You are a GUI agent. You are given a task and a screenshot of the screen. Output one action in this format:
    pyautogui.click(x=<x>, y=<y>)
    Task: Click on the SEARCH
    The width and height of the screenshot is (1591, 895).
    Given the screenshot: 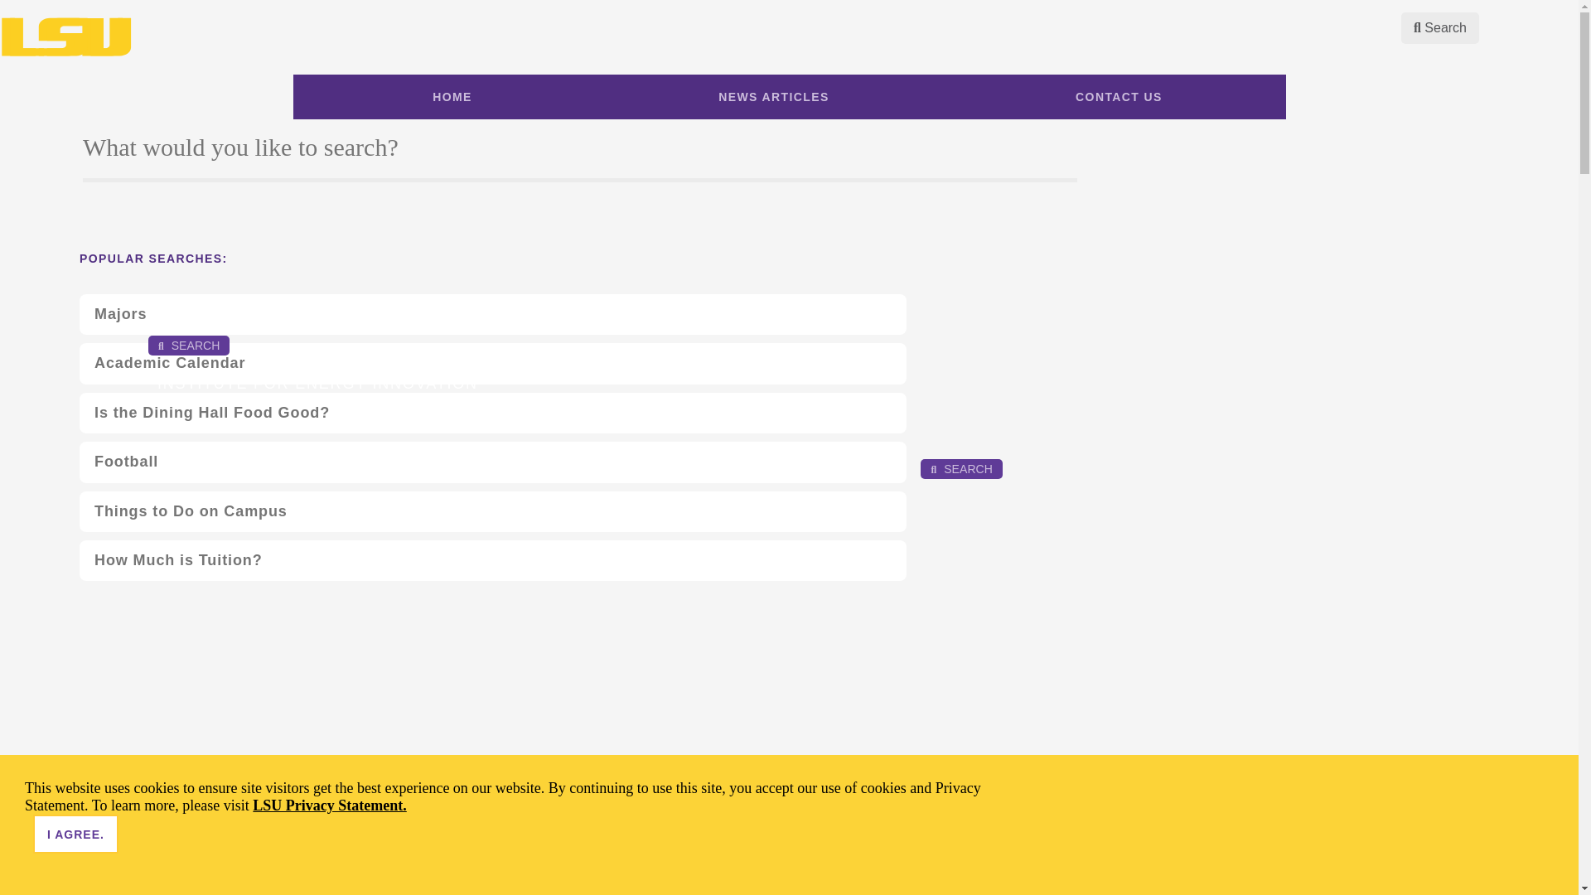 What is the action you would take?
    pyautogui.click(x=189, y=345)
    